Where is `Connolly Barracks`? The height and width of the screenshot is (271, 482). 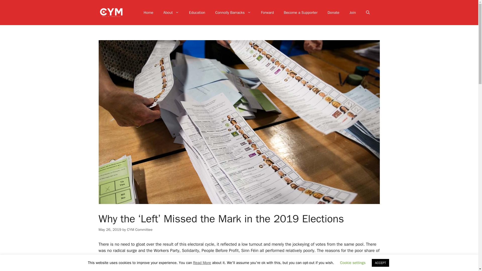
Connolly Barracks is located at coordinates (233, 13).